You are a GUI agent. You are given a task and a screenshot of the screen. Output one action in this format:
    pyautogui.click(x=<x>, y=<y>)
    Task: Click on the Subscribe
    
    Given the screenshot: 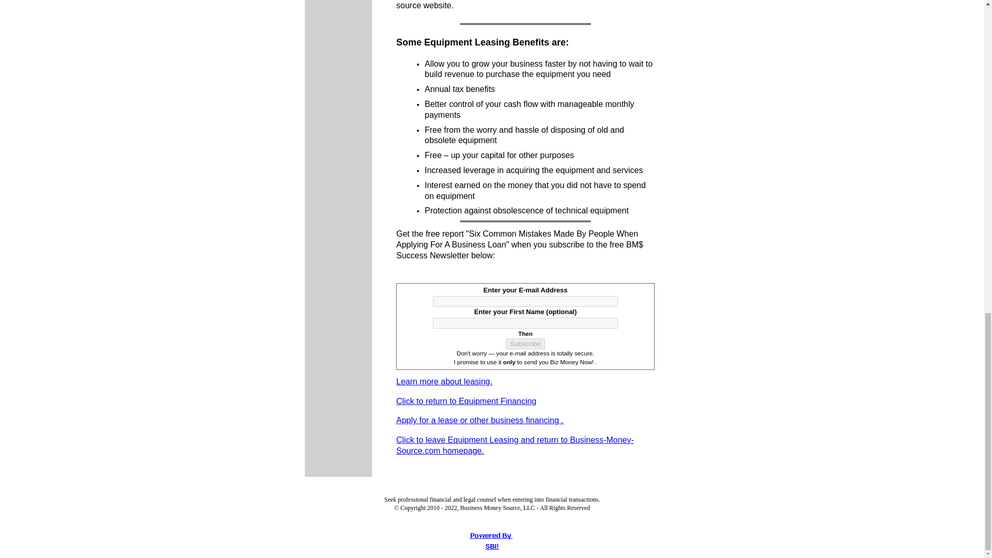 What is the action you would take?
    pyautogui.click(x=525, y=344)
    